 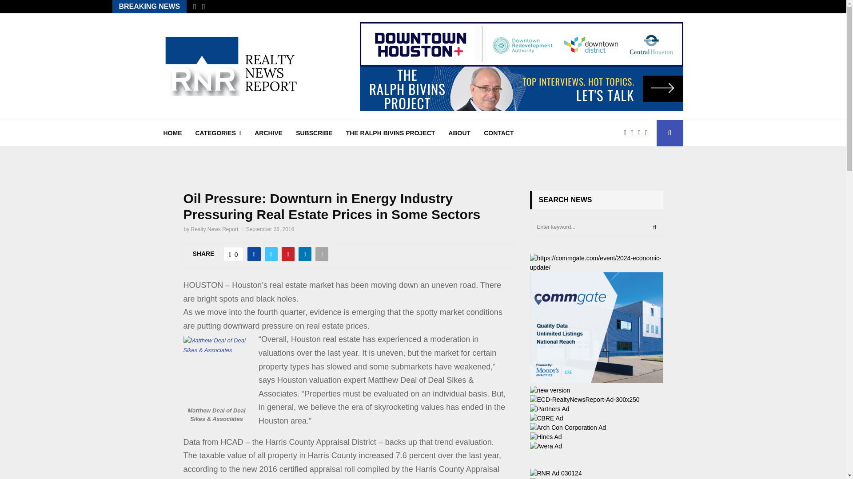 What do you see at coordinates (522, 44) in the screenshot?
I see `Downtown Houston` at bounding box center [522, 44].